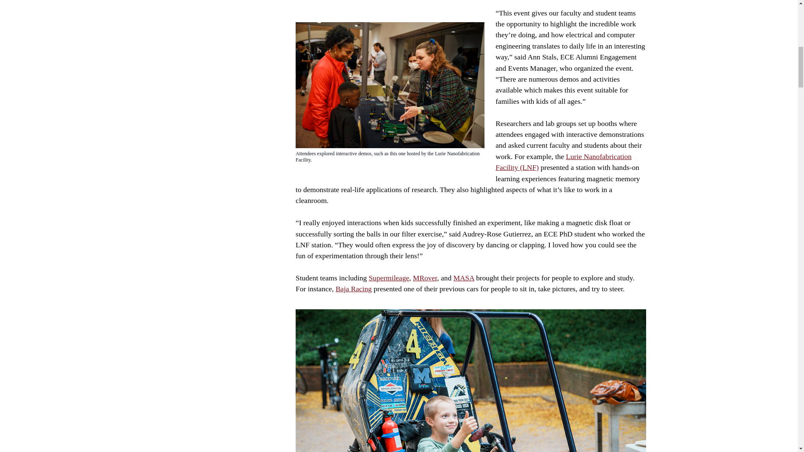 This screenshot has height=452, width=804. I want to click on Supermileage, so click(389, 278).